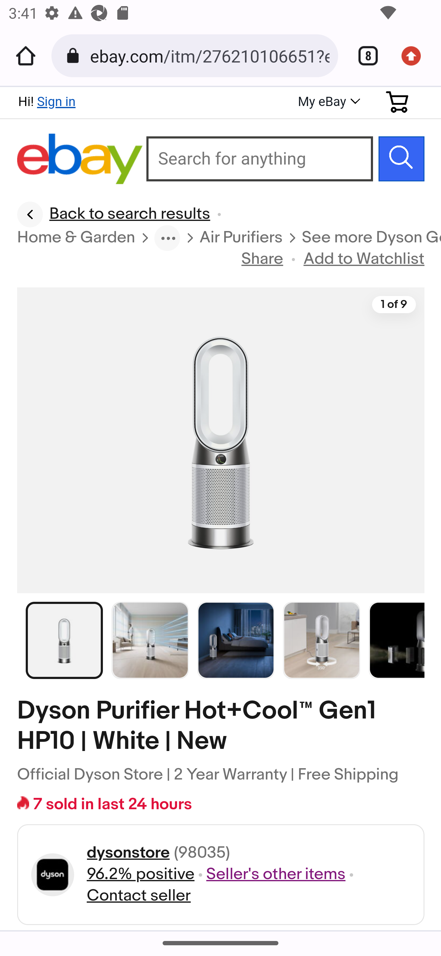 The image size is (441, 956). I want to click on 96.2% positive, so click(140, 874).